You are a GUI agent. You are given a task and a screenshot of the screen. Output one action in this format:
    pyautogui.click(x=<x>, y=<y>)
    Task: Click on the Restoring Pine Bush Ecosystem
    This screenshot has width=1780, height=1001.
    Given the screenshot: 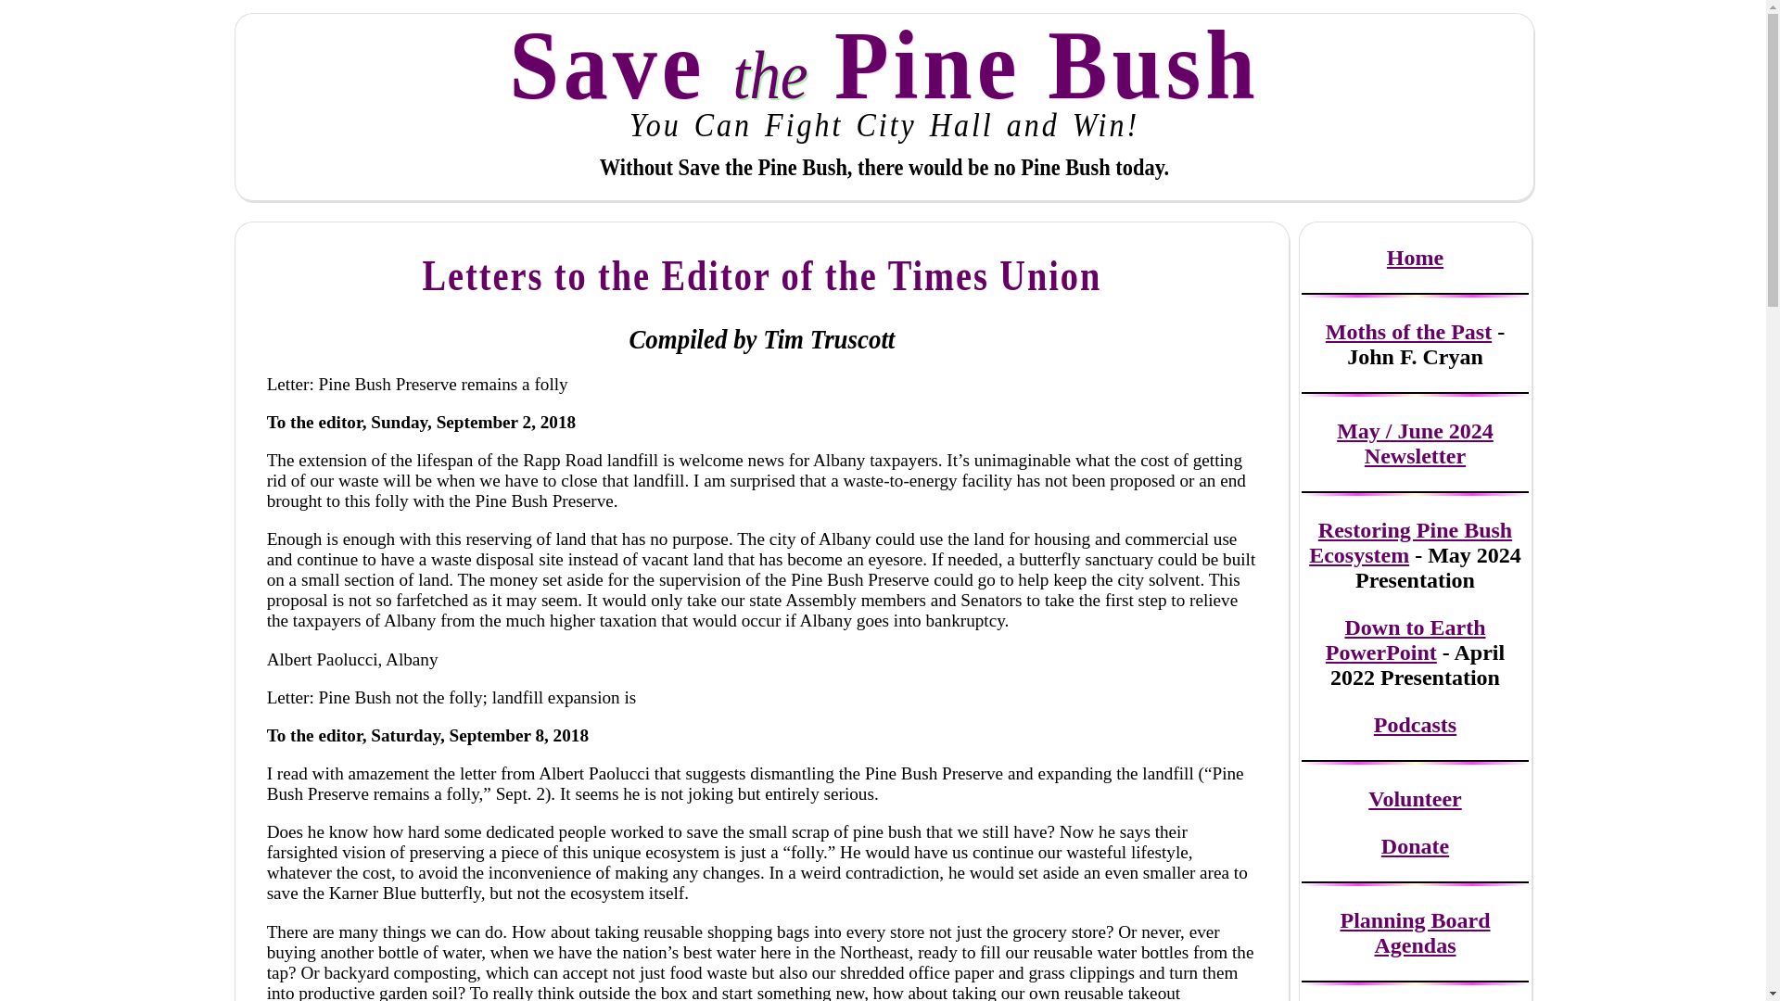 What is the action you would take?
    pyautogui.click(x=1409, y=543)
    